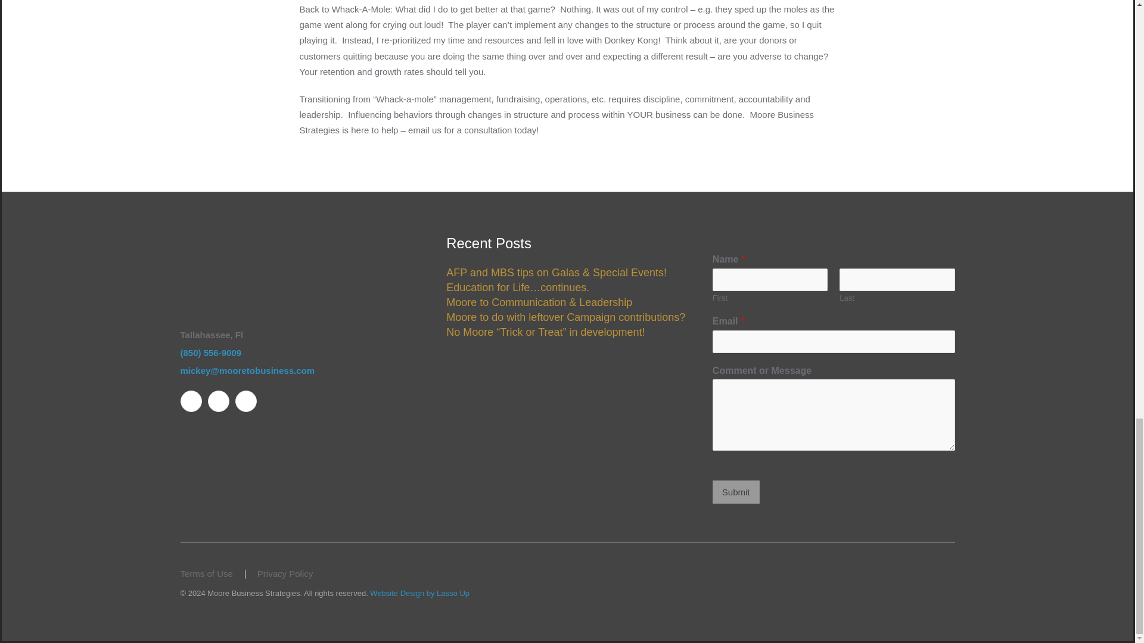  What do you see at coordinates (206, 574) in the screenshot?
I see `Terms of Use` at bounding box center [206, 574].